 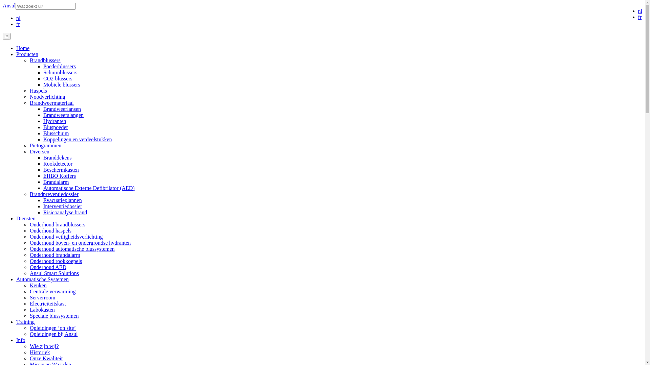 What do you see at coordinates (56, 127) in the screenshot?
I see `Bluspoeder` at bounding box center [56, 127].